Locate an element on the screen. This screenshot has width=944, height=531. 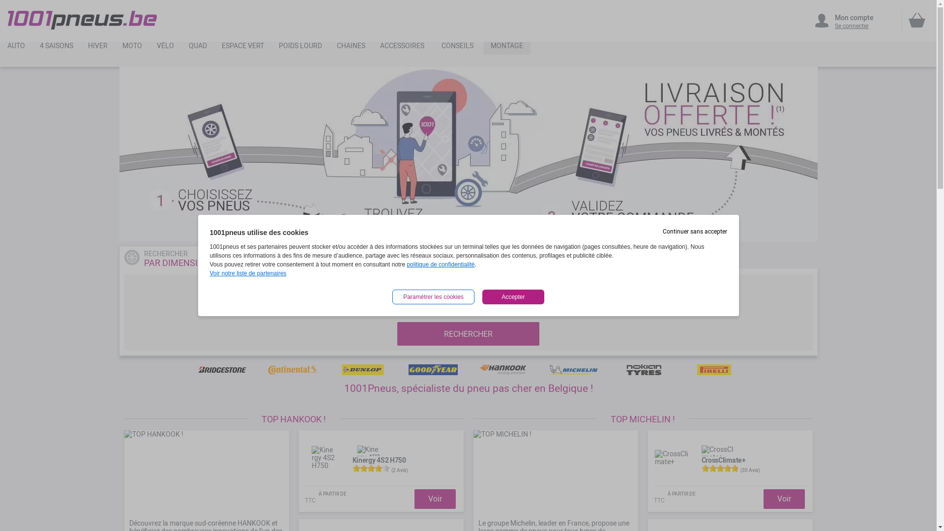
Voir is located at coordinates (435, 499).